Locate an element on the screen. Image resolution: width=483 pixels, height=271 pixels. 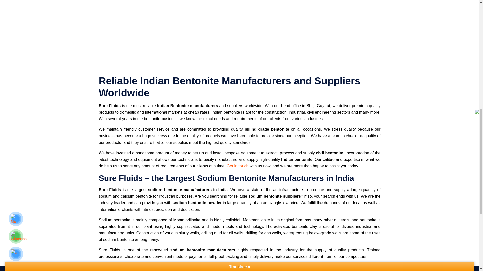
Get in touch is located at coordinates (237, 166).